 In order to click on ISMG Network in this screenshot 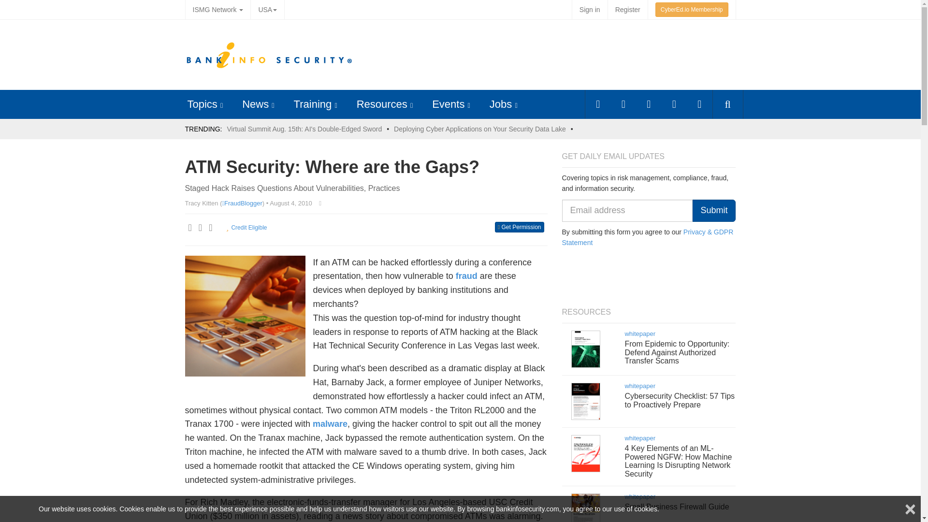, I will do `click(217, 10)`.